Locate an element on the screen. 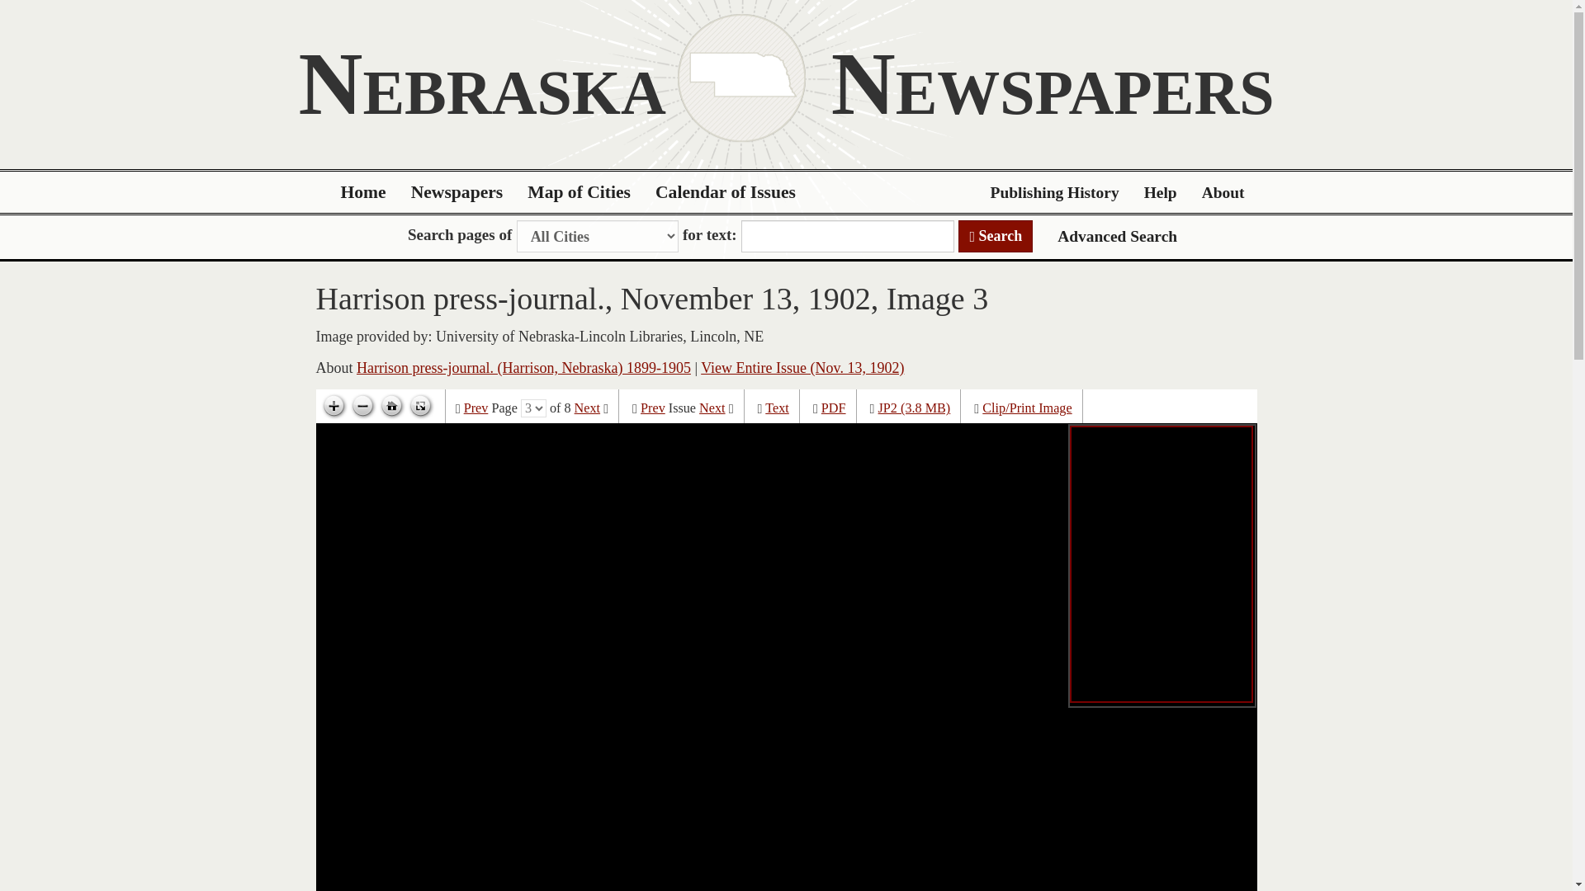  Next is located at coordinates (712, 408).